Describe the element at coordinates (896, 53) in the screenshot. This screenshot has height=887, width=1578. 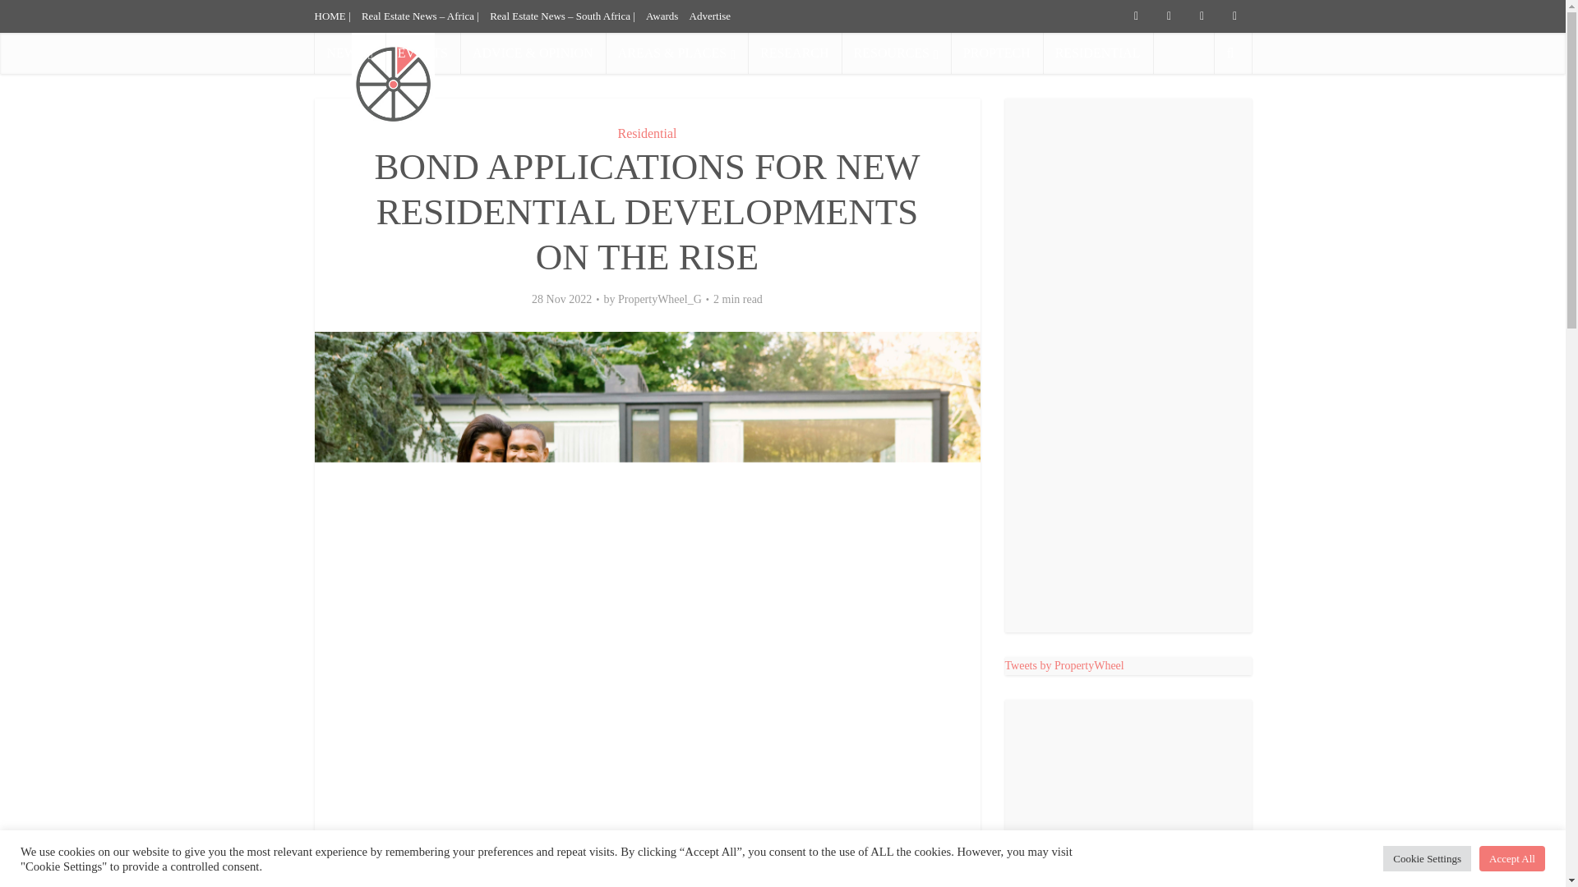
I see `RESOURCES` at that location.